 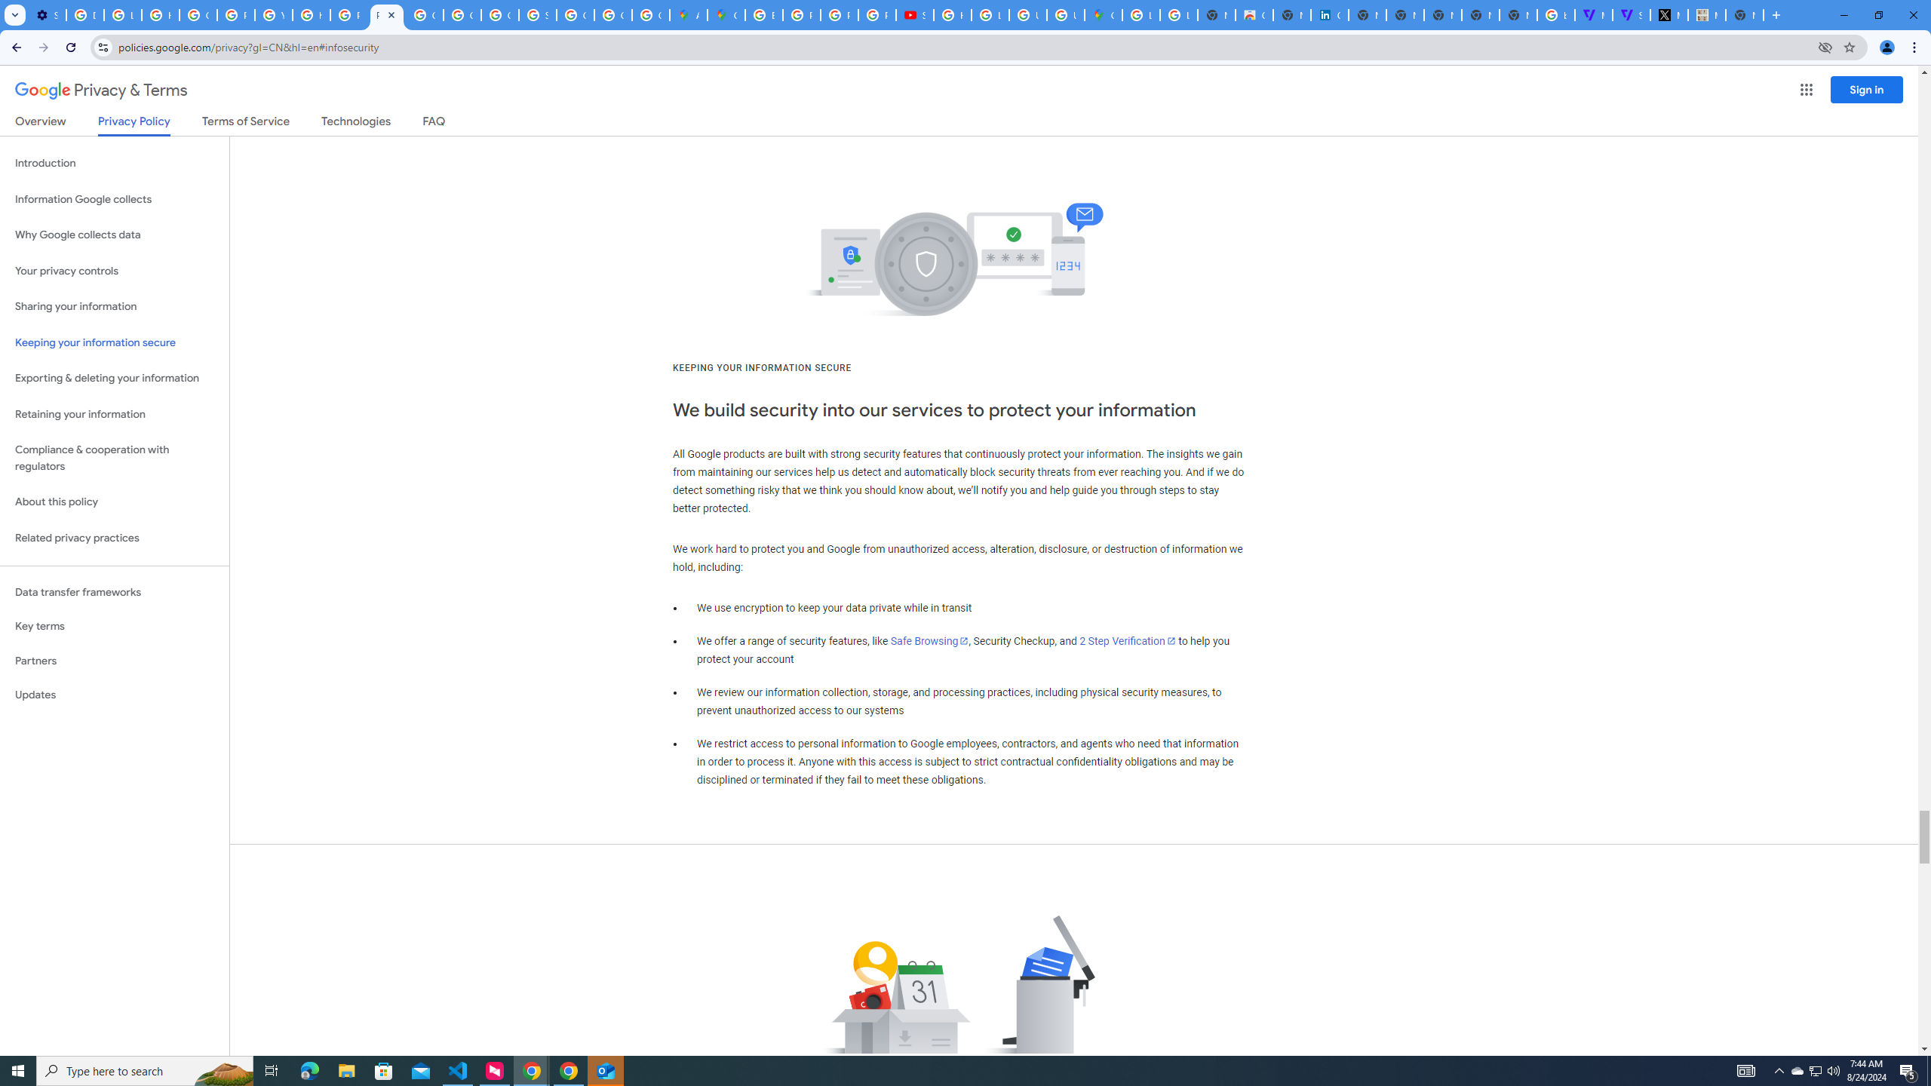 I want to click on Updates, so click(x=115, y=695).